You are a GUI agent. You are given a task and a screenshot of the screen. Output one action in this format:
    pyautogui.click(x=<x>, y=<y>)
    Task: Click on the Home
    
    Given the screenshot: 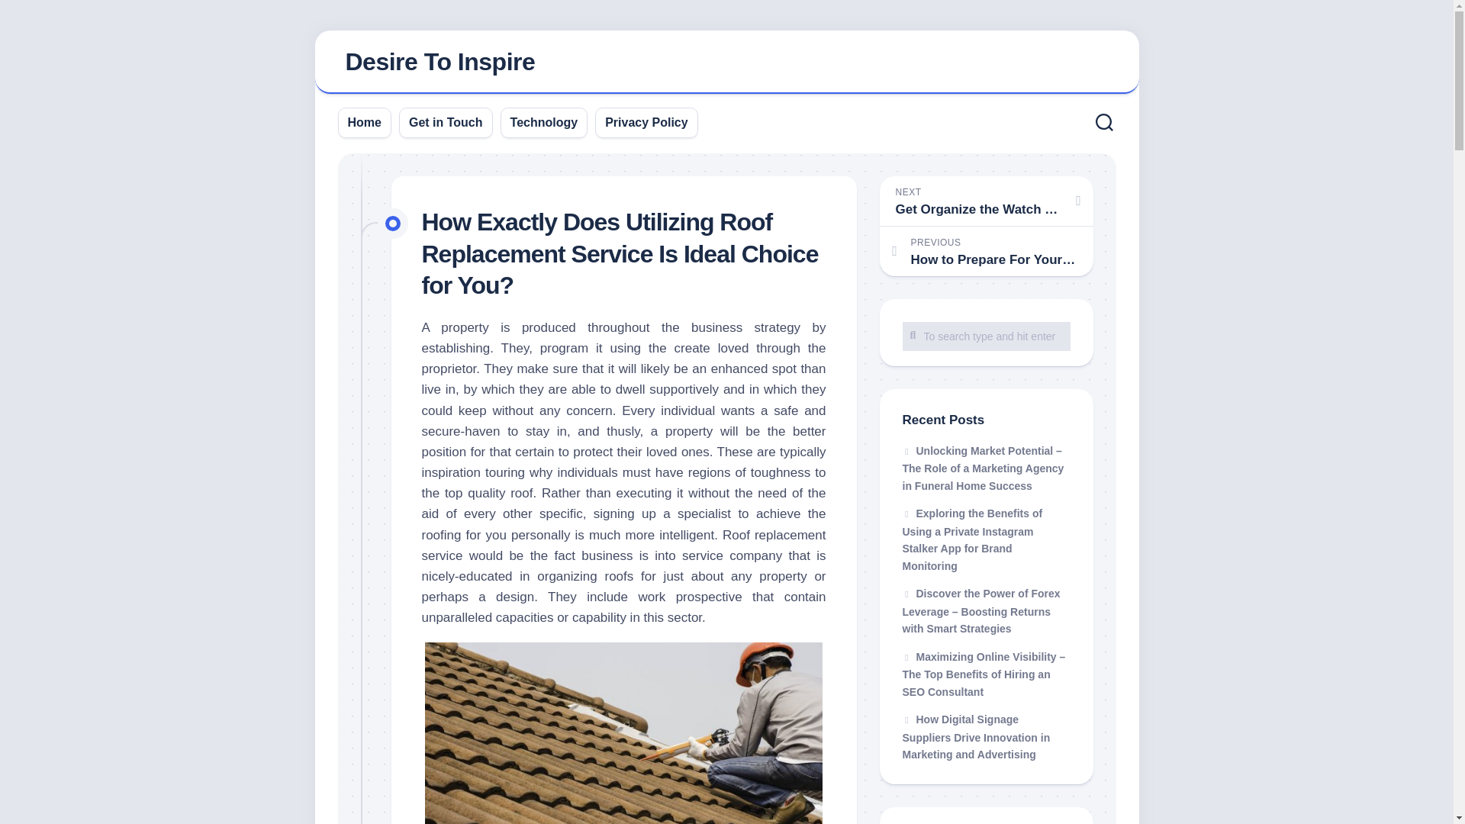 What is the action you would take?
    pyautogui.click(x=986, y=251)
    